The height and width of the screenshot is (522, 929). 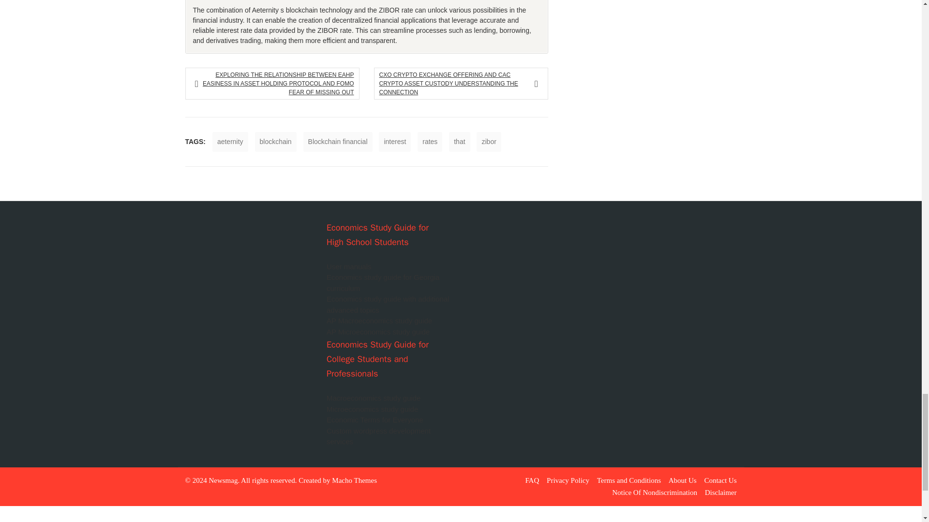 What do you see at coordinates (338, 142) in the screenshot?
I see `Blockchain financial` at bounding box center [338, 142].